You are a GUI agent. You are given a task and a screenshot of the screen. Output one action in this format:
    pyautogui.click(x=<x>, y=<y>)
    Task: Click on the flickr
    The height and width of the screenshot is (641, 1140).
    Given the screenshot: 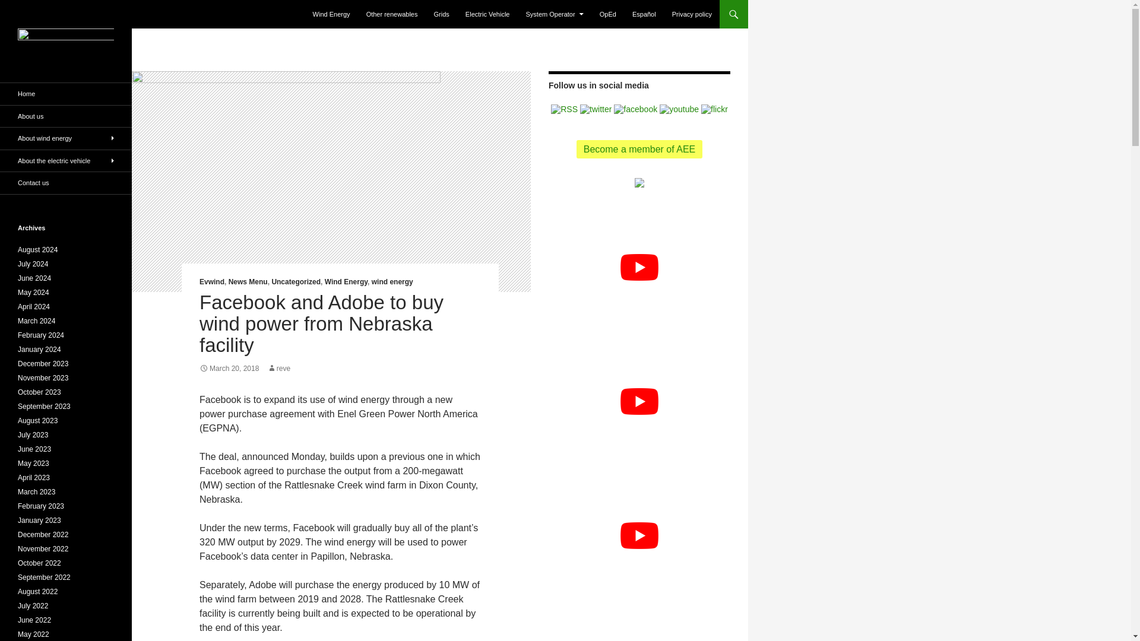 What is the action you would take?
    pyautogui.click(x=714, y=109)
    